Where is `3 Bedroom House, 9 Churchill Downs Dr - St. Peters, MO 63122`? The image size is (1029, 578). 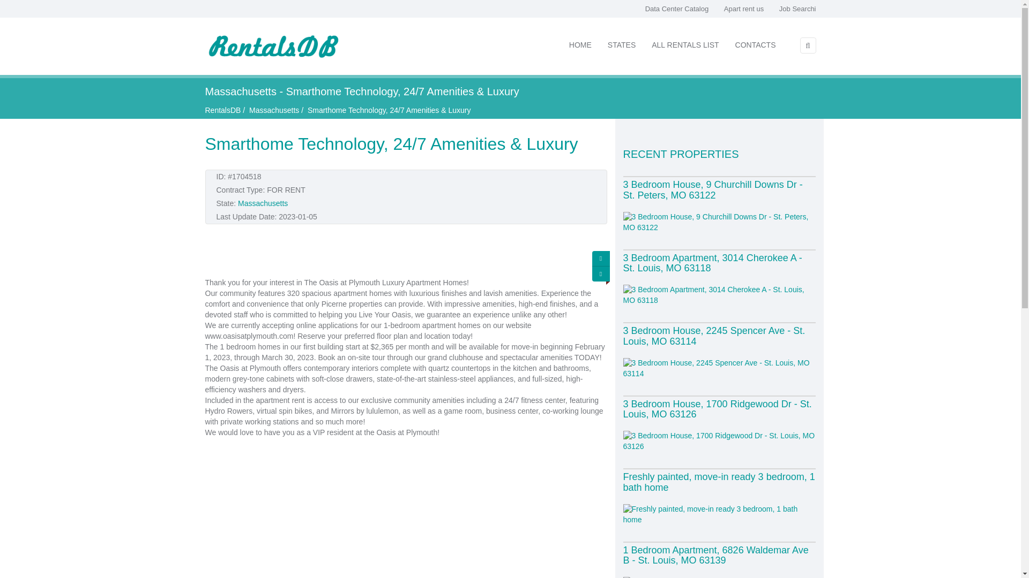 3 Bedroom House, 9 Churchill Downs Dr - St. Peters, MO 63122 is located at coordinates (712, 189).